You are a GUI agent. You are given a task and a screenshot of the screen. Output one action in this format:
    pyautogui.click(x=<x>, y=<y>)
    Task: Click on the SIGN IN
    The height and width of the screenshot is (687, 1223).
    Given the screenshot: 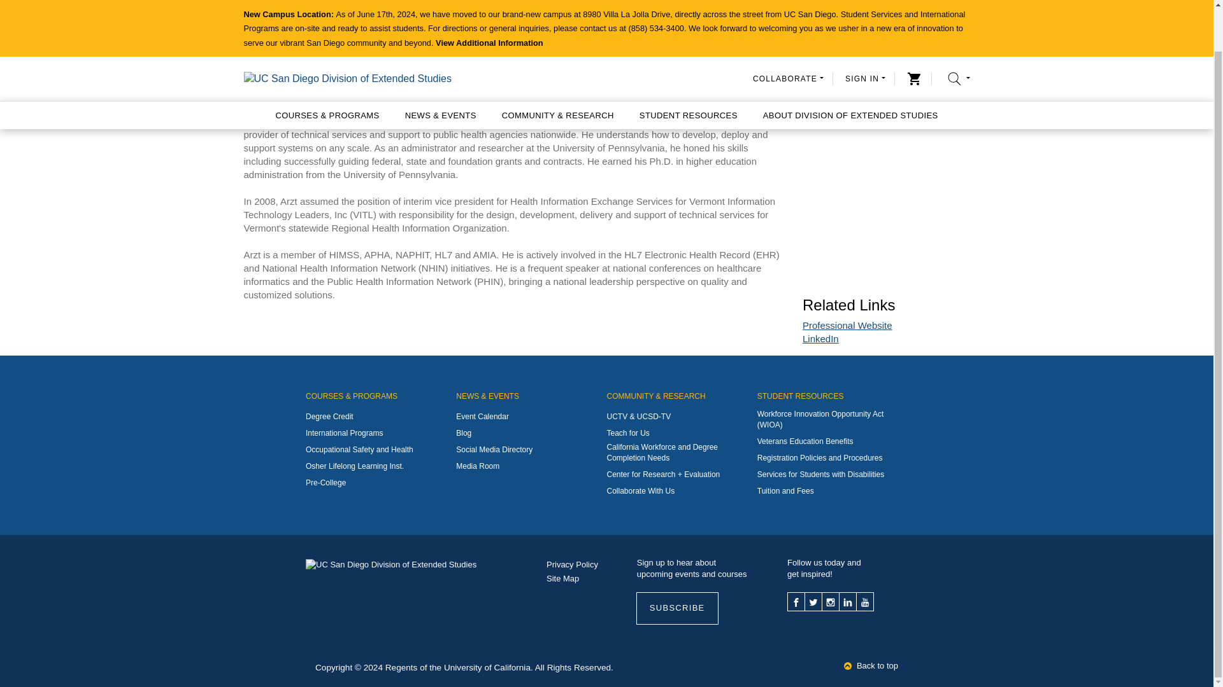 What is the action you would take?
    pyautogui.click(x=865, y=33)
    